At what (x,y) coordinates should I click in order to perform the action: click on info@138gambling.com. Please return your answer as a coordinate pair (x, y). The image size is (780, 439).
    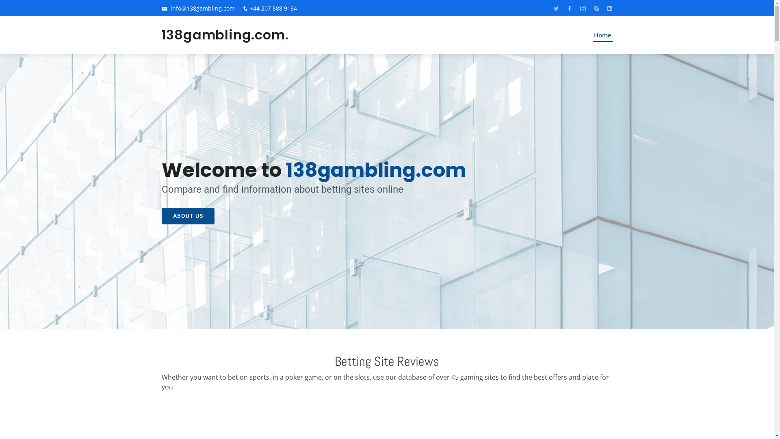
    Looking at the image, I should click on (203, 8).